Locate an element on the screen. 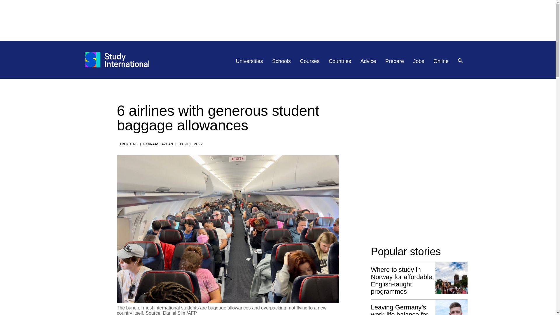 This screenshot has width=560, height=315. Jobs is located at coordinates (419, 61).